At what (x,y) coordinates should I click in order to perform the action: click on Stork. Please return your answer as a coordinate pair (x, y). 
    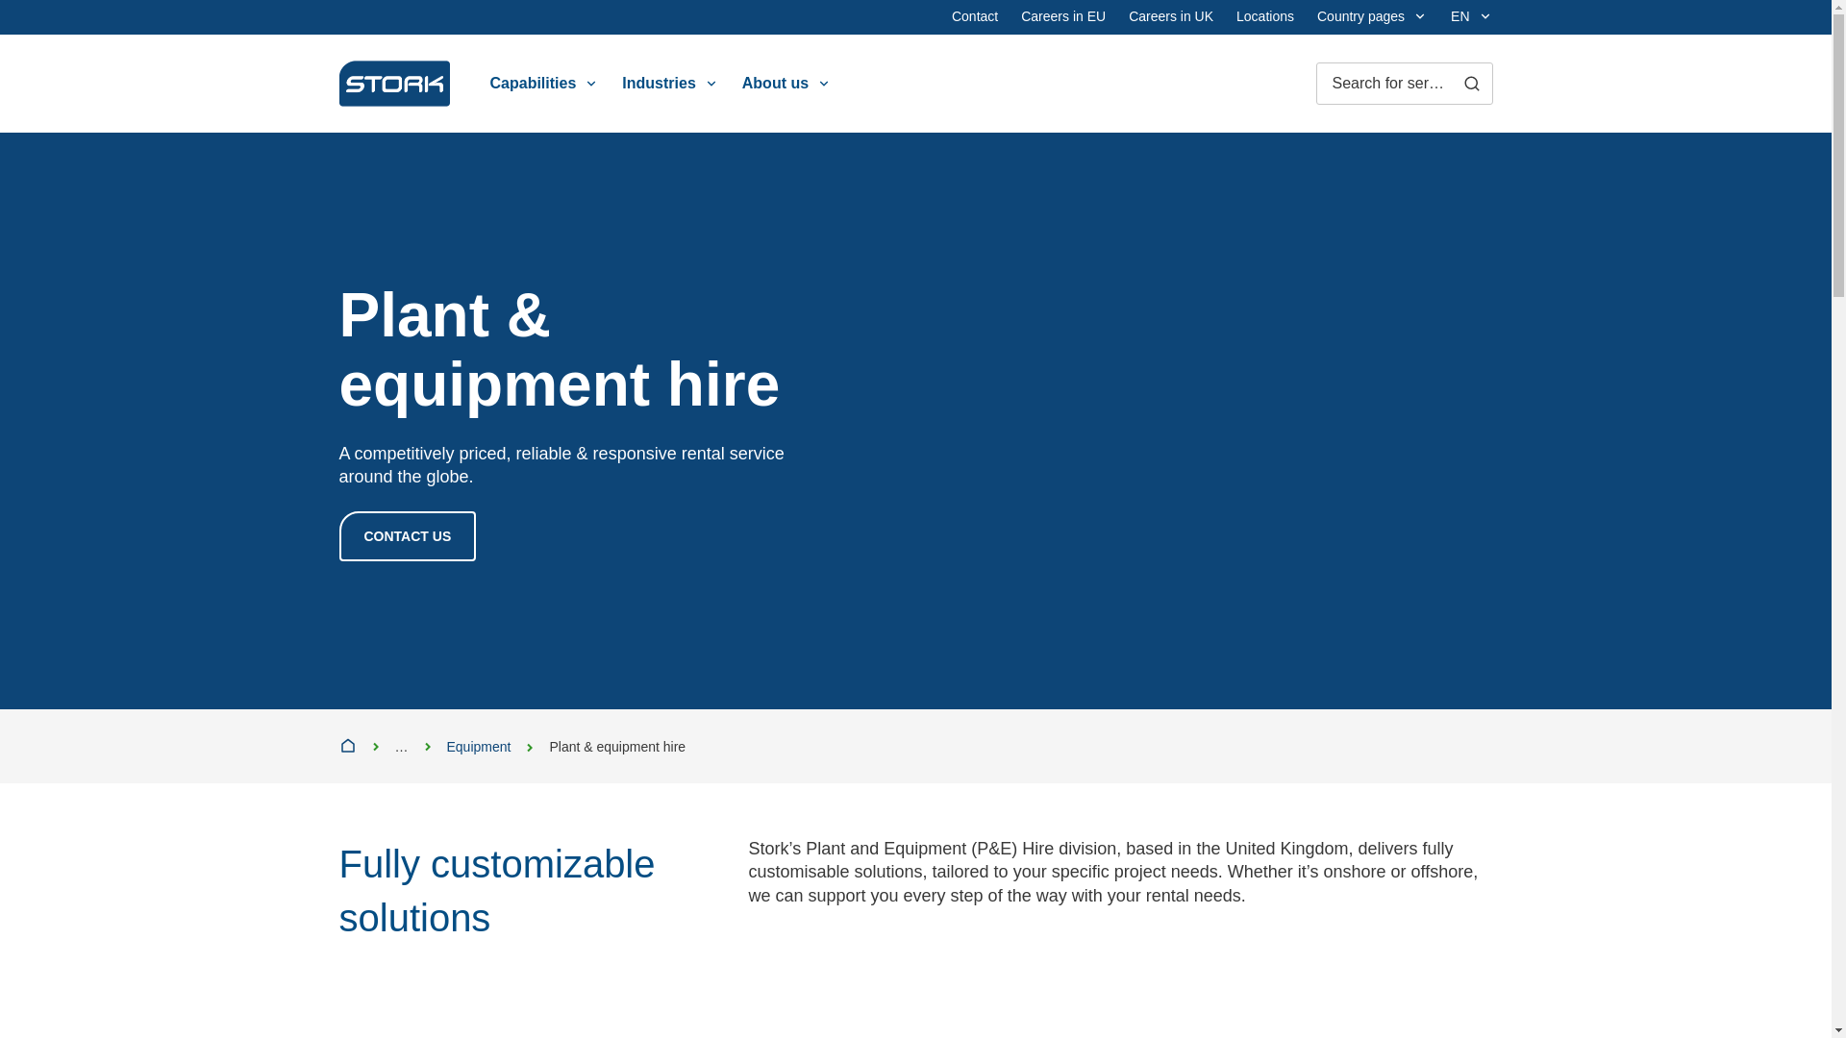
    Looking at the image, I should click on (392, 83).